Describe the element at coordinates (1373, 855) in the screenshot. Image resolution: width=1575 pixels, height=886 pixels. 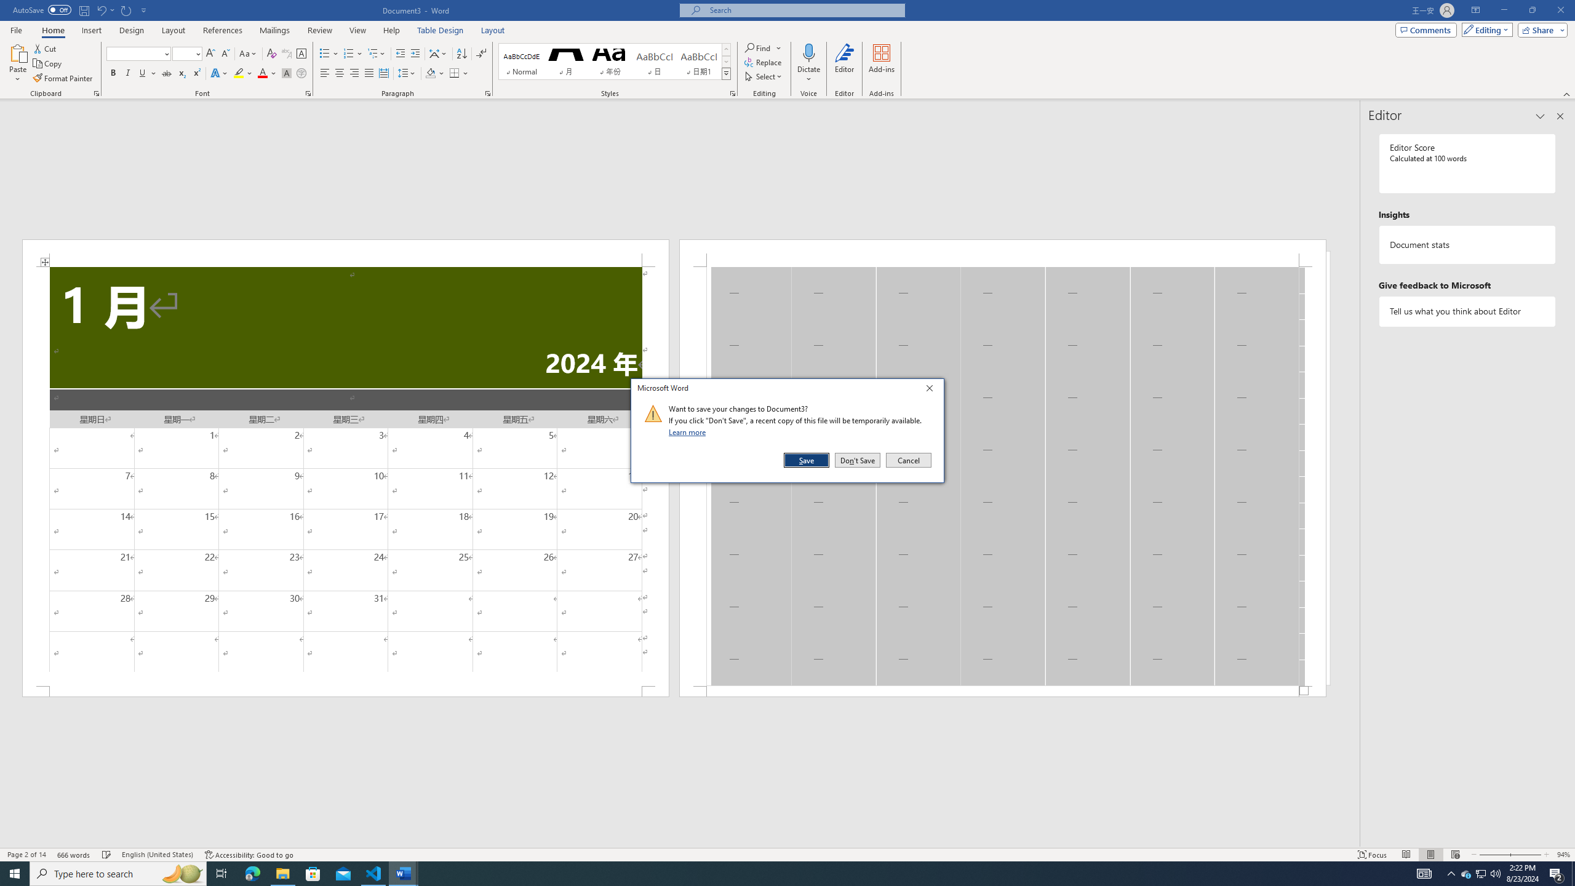
I see `Focus ` at that location.